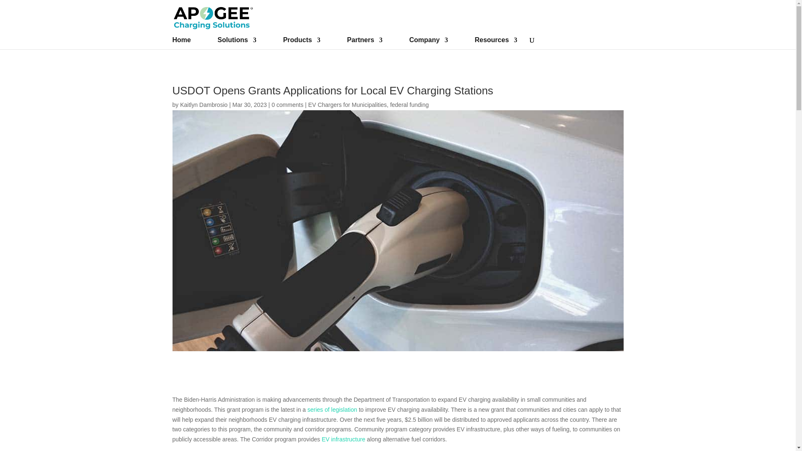 The height and width of the screenshot is (451, 802). What do you see at coordinates (429, 43) in the screenshot?
I see `Company` at bounding box center [429, 43].